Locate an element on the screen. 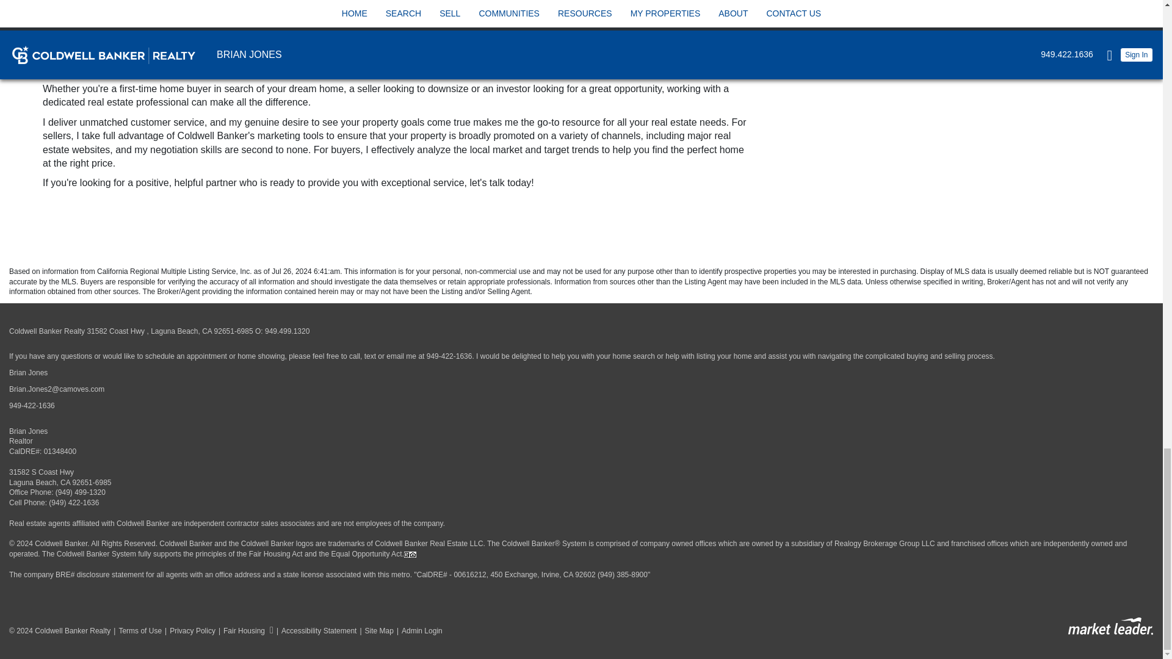 The width and height of the screenshot is (1172, 659). Accessibility Statement is located at coordinates (315, 631).